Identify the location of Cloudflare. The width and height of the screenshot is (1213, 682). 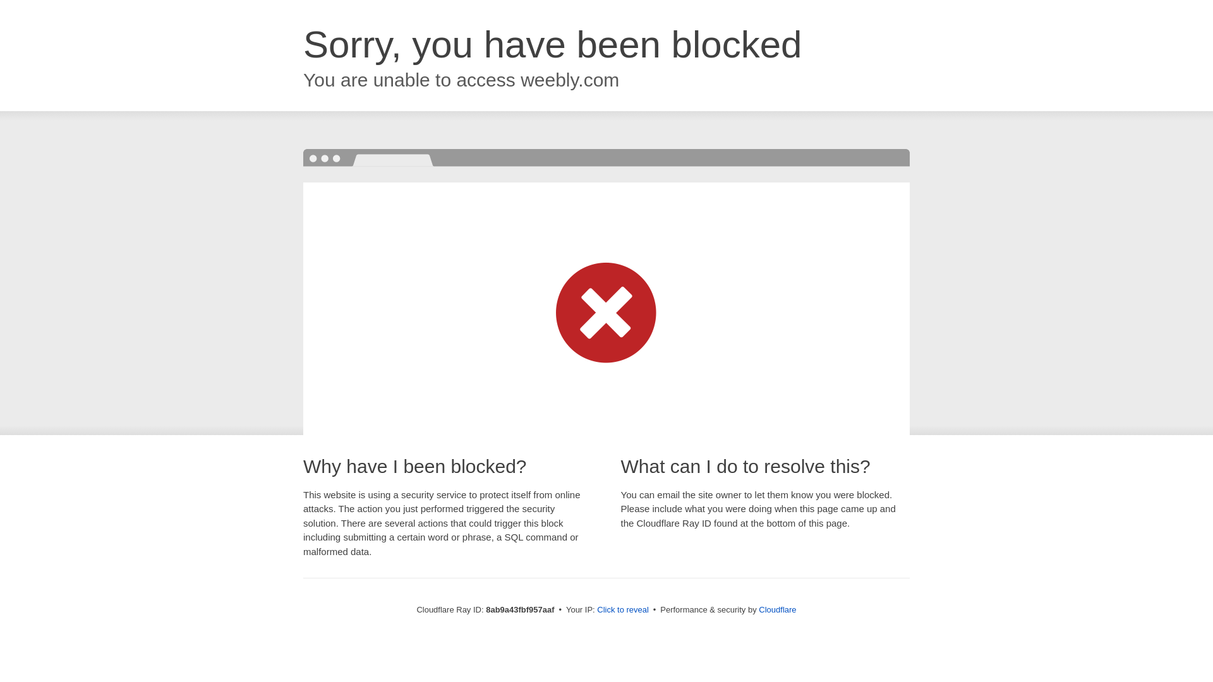
(777, 609).